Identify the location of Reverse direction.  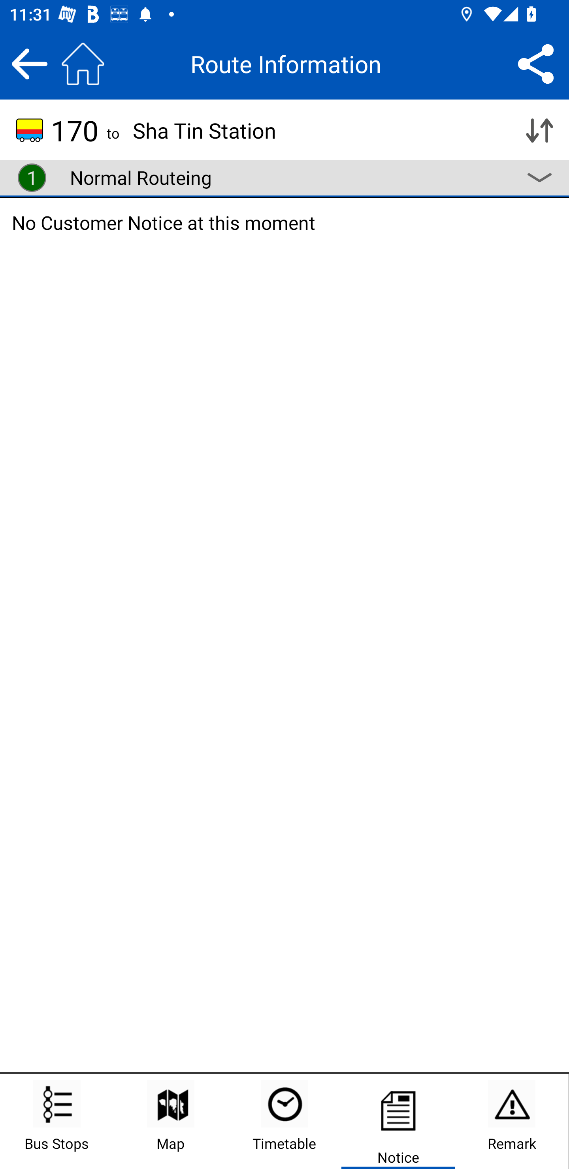
(539, 130).